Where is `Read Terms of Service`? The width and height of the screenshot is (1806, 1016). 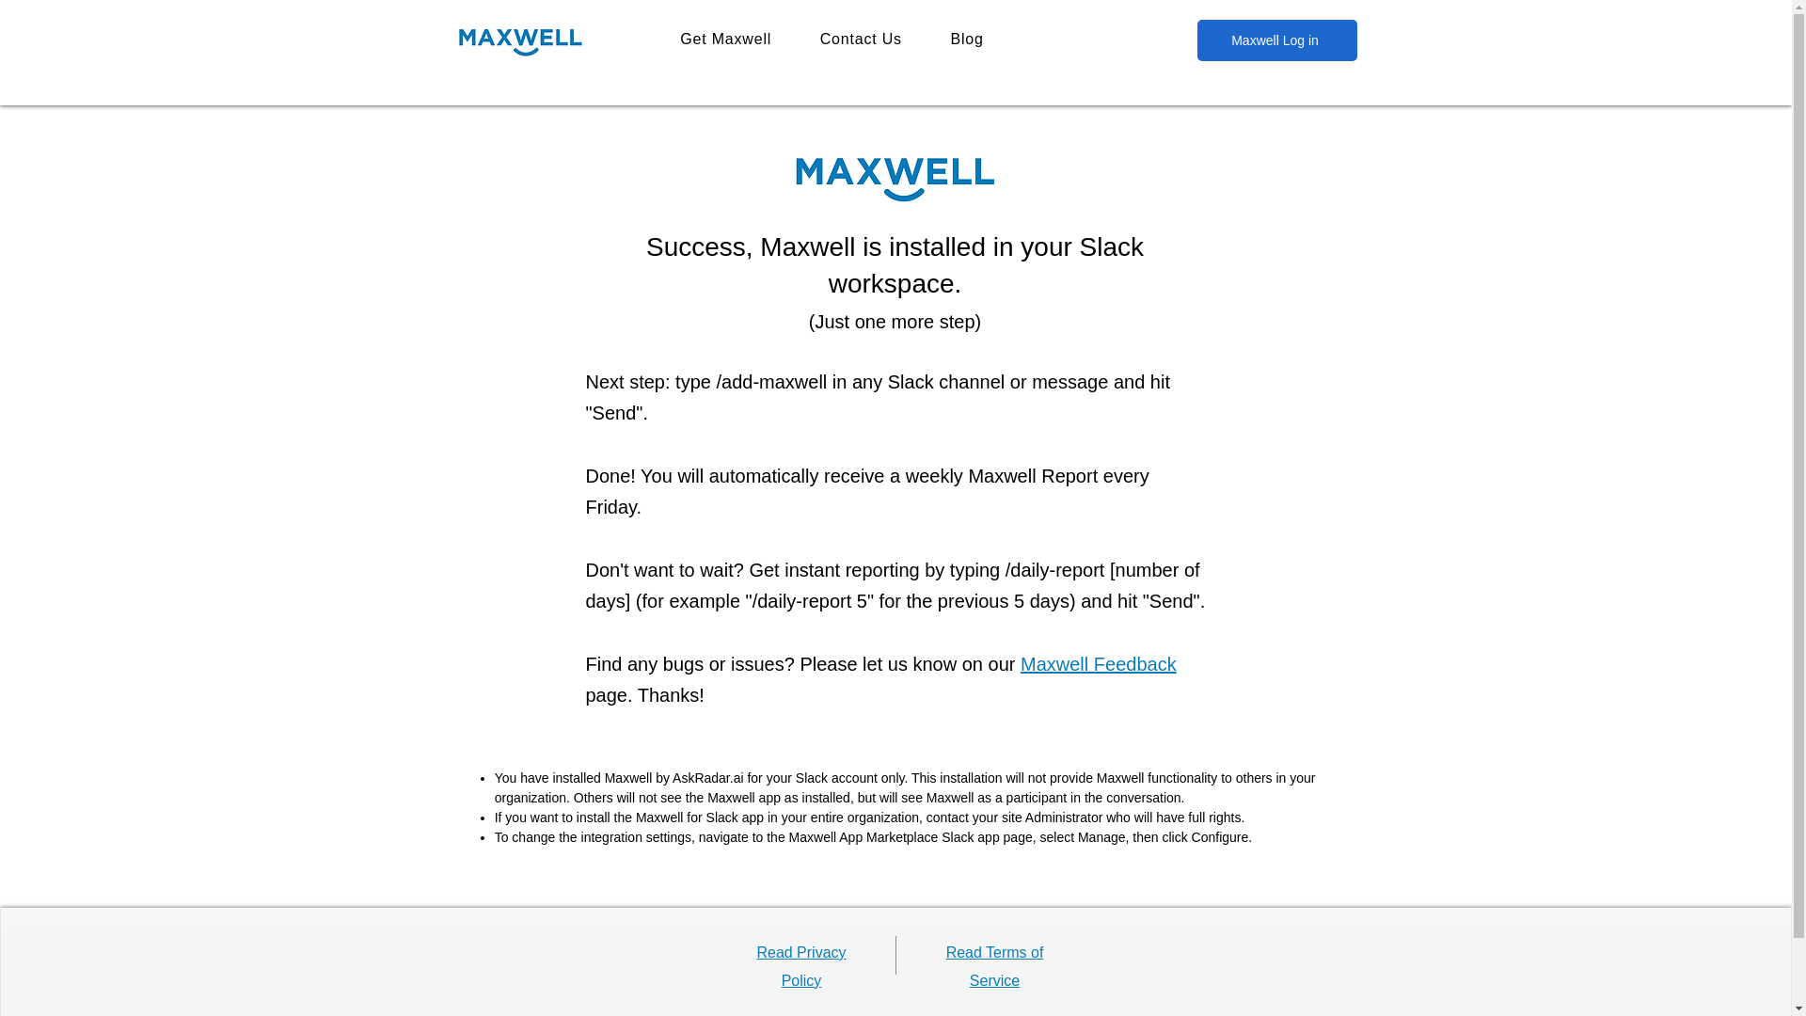 Read Terms of Service is located at coordinates (995, 966).